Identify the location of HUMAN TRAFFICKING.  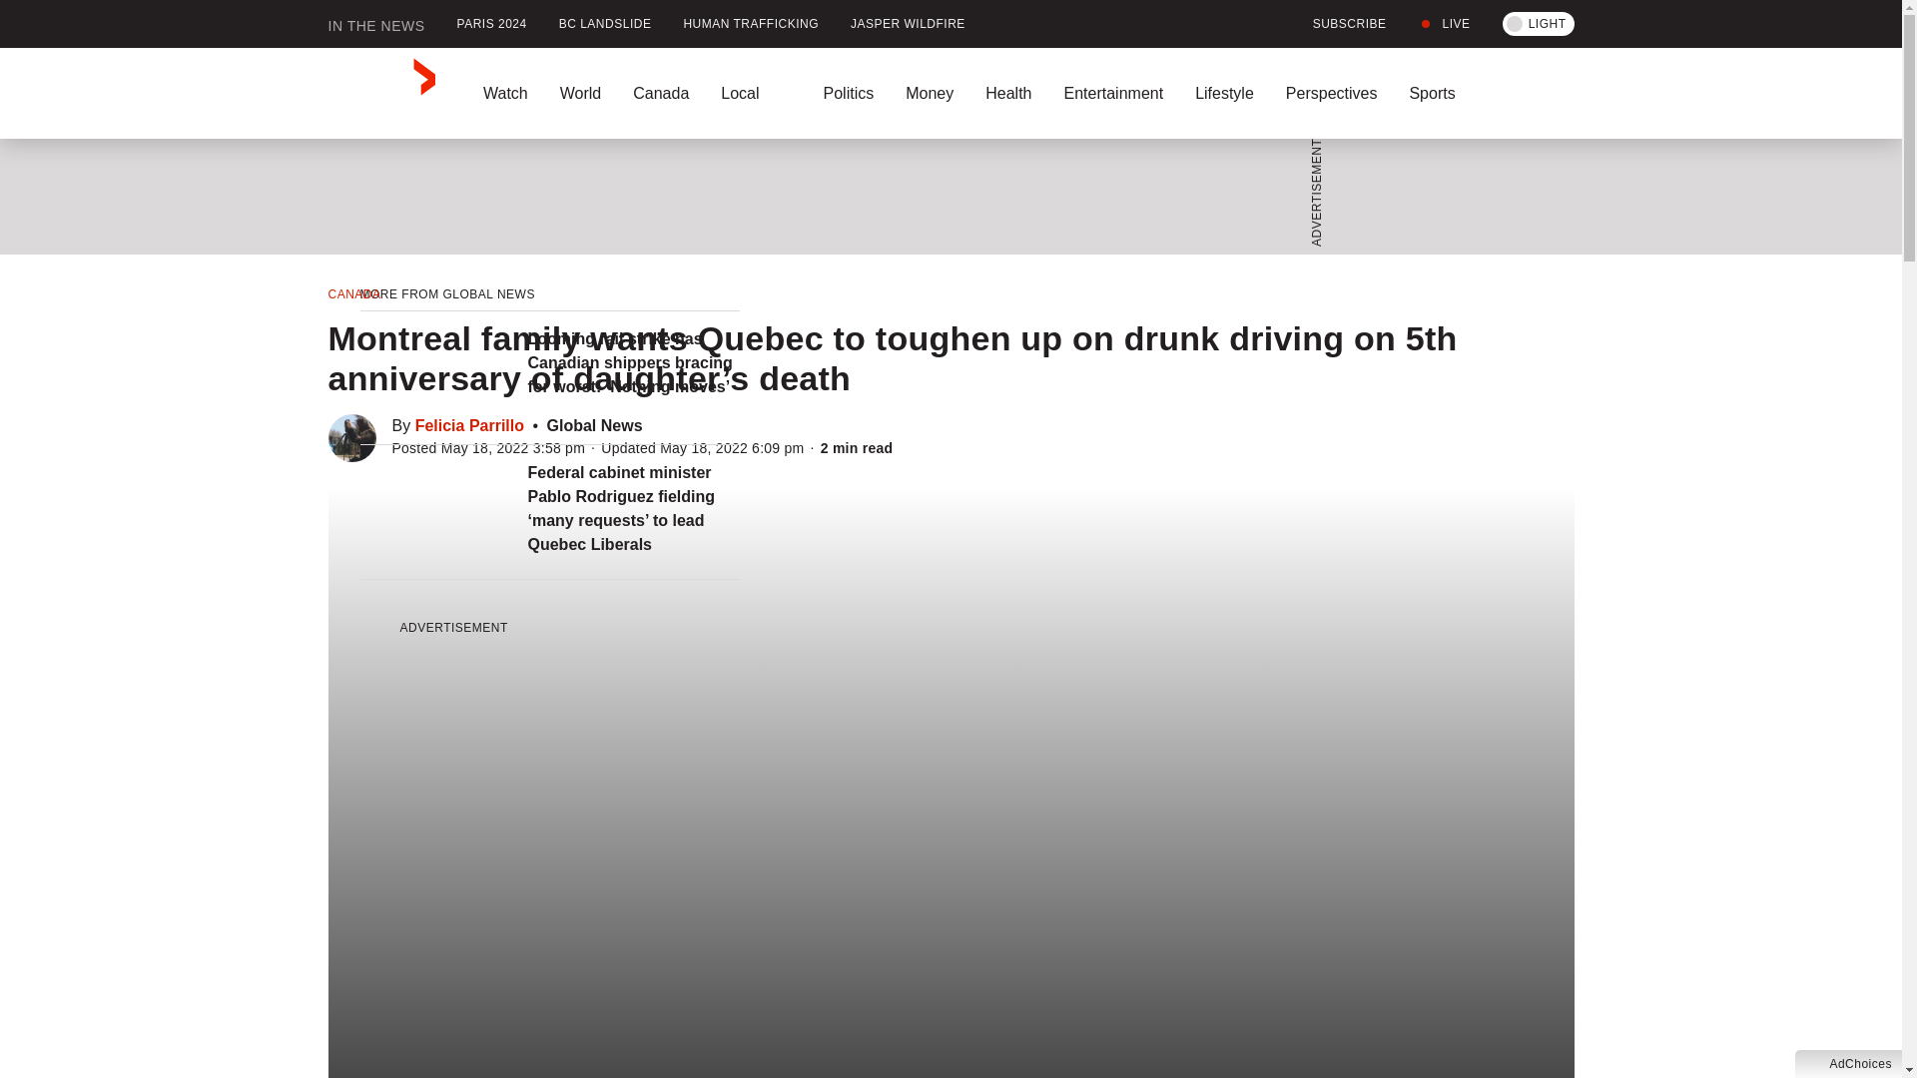
(751, 24).